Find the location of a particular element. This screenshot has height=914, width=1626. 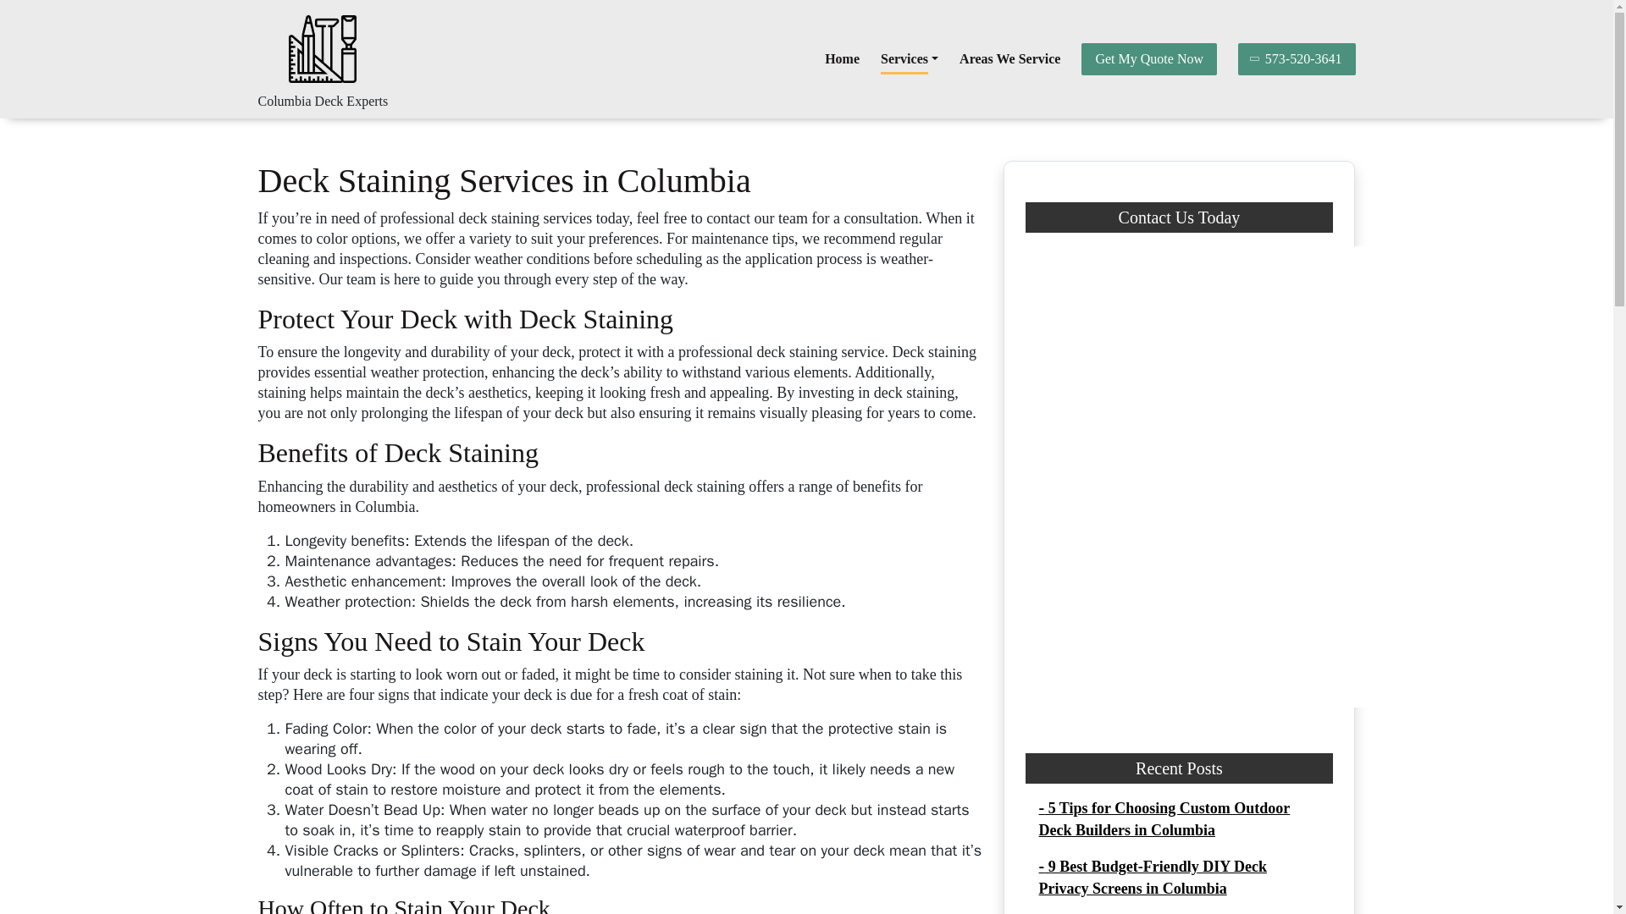

Areas We Service is located at coordinates (1009, 58).